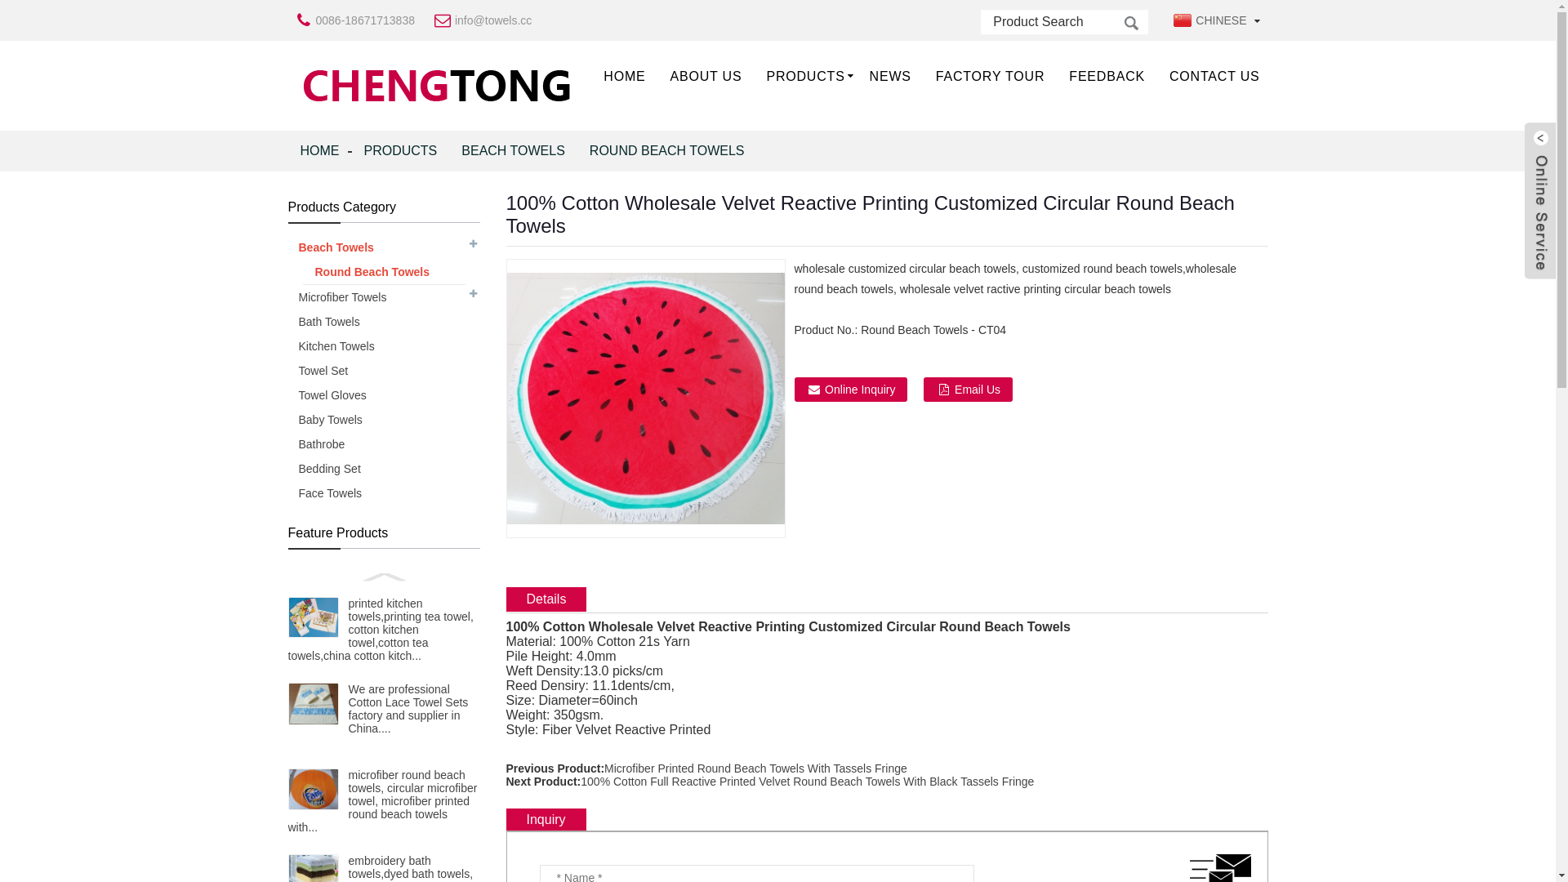 The image size is (1568, 882). What do you see at coordinates (991, 77) in the screenshot?
I see `FACTORY TOUR` at bounding box center [991, 77].